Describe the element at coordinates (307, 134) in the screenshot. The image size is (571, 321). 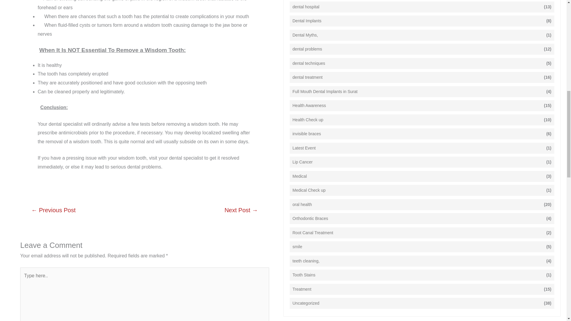
I see `invisible braces` at that location.